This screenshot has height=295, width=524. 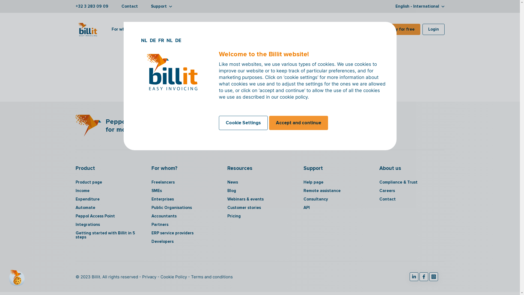 What do you see at coordinates (148, 277) in the screenshot?
I see `Privacy` at bounding box center [148, 277].